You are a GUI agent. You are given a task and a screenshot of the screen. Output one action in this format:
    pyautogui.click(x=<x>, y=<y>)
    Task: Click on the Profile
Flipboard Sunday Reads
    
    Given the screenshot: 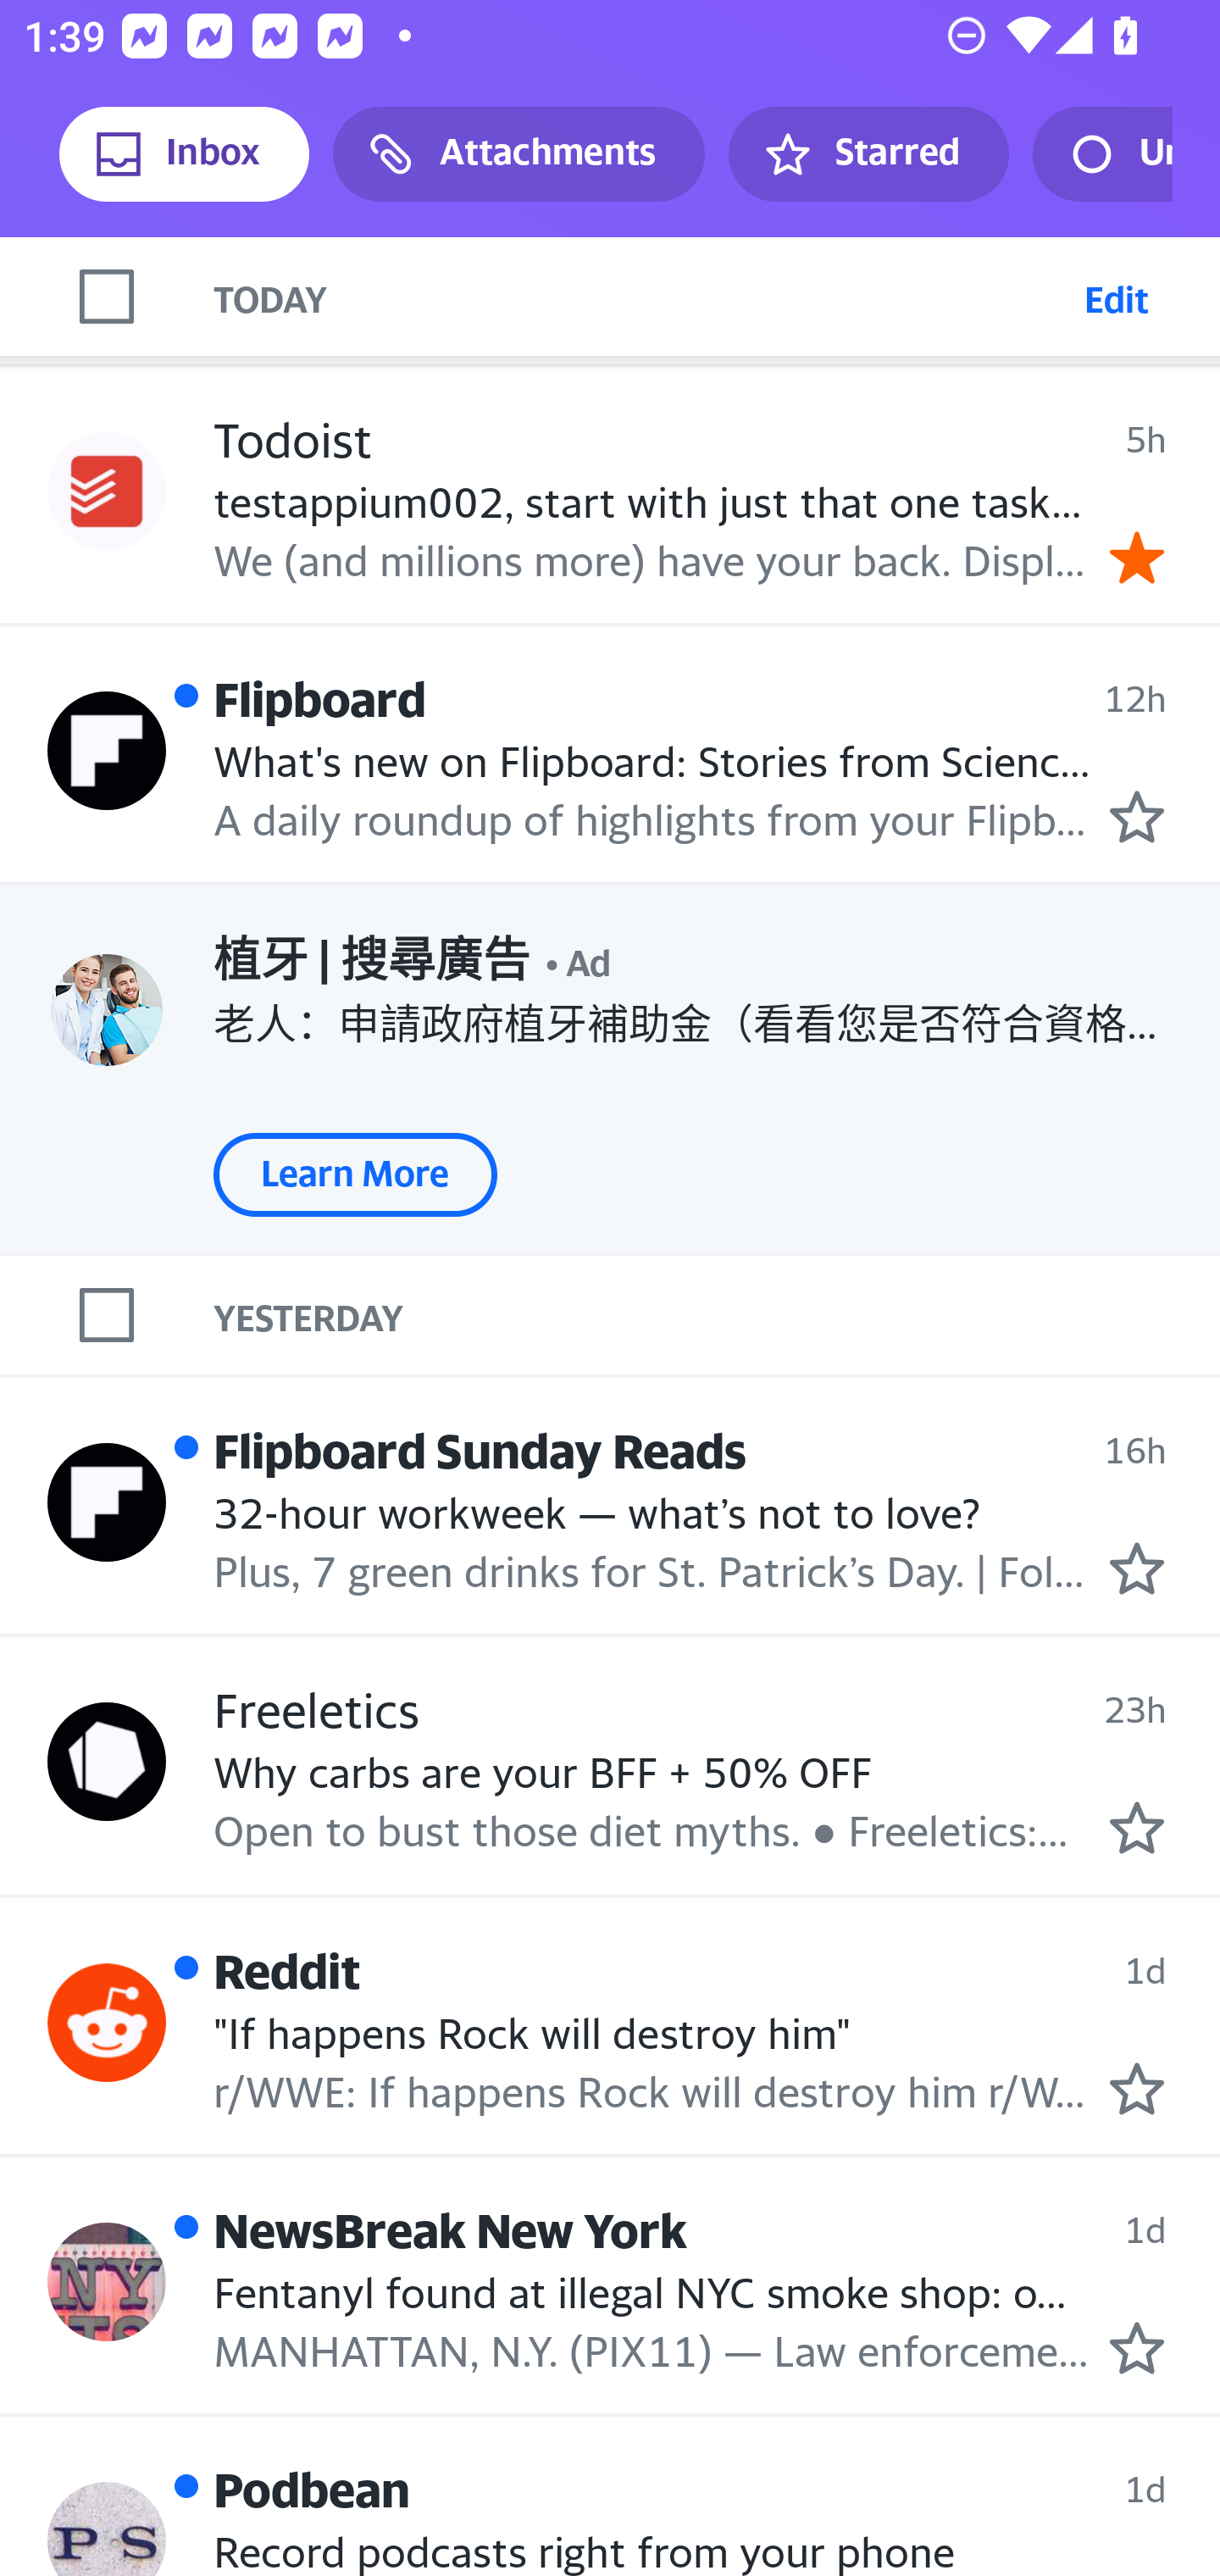 What is the action you would take?
    pyautogui.click(x=107, y=1502)
    